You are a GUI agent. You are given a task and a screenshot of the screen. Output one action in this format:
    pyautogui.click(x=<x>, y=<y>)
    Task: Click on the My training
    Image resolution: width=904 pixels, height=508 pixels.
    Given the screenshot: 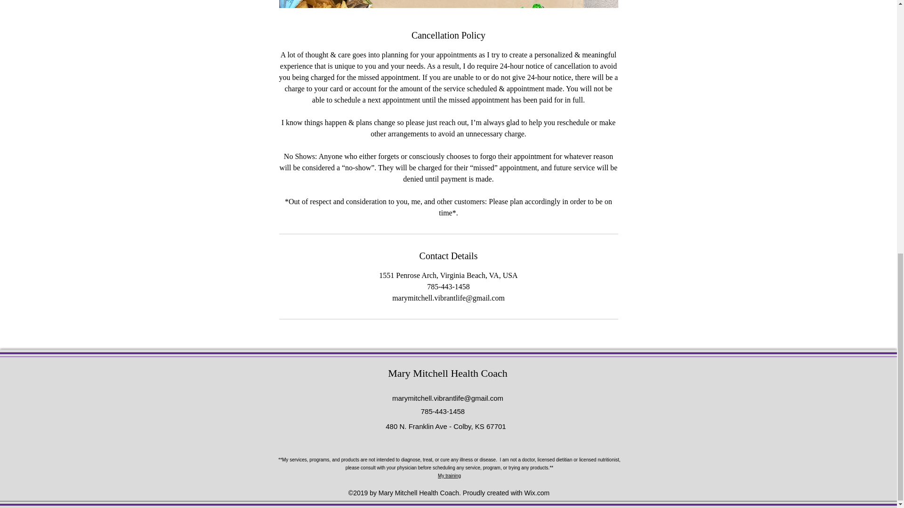 What is the action you would take?
    pyautogui.click(x=449, y=475)
    